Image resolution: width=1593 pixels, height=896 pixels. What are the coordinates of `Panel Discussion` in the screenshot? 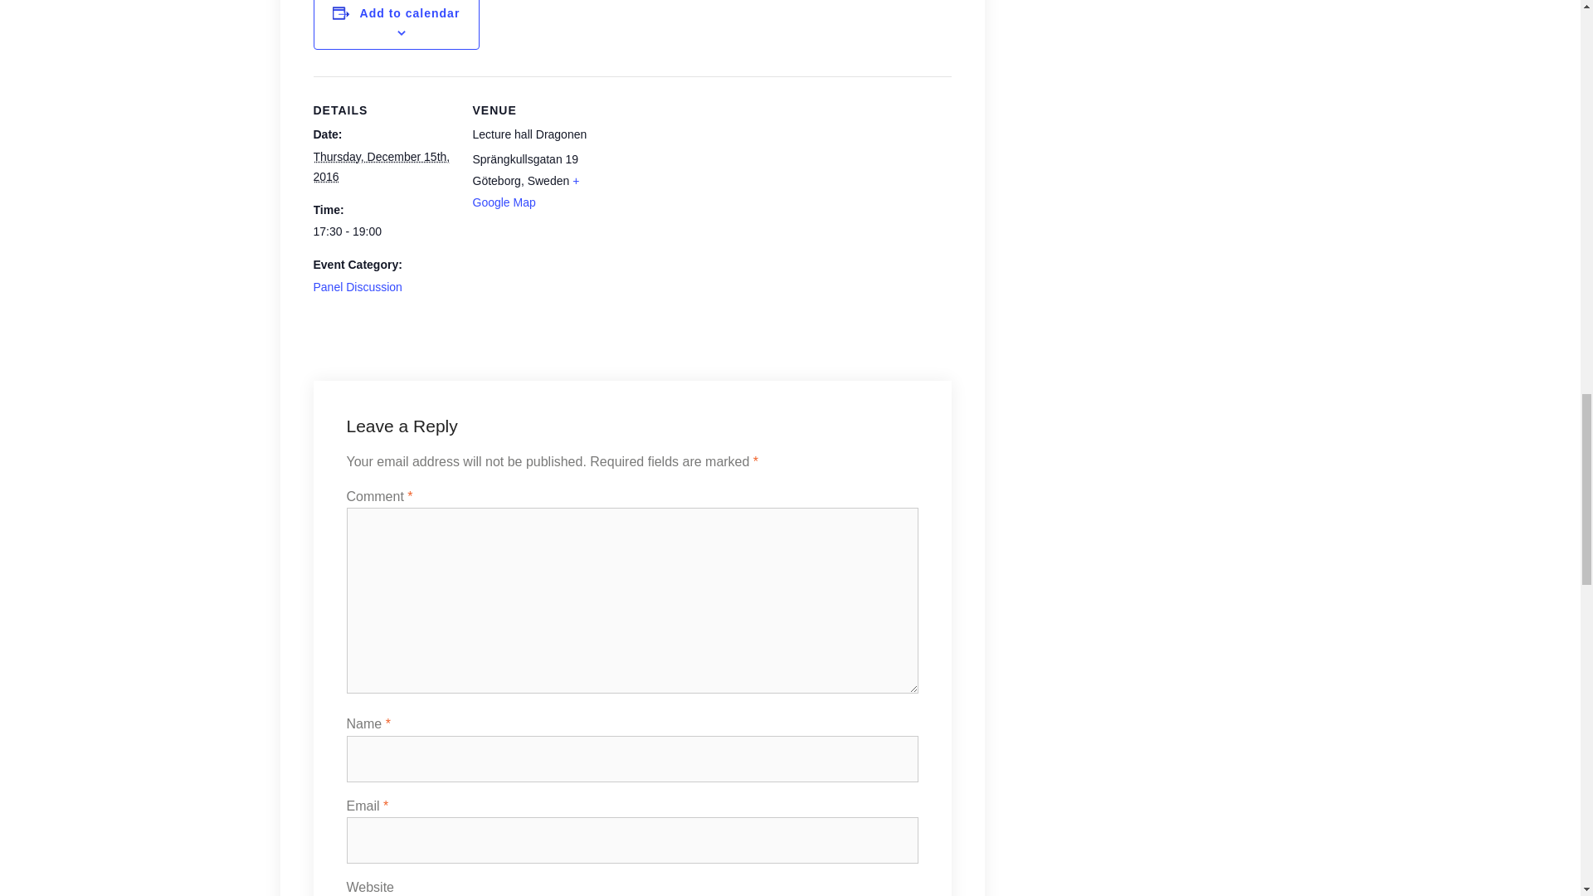 It's located at (358, 287).